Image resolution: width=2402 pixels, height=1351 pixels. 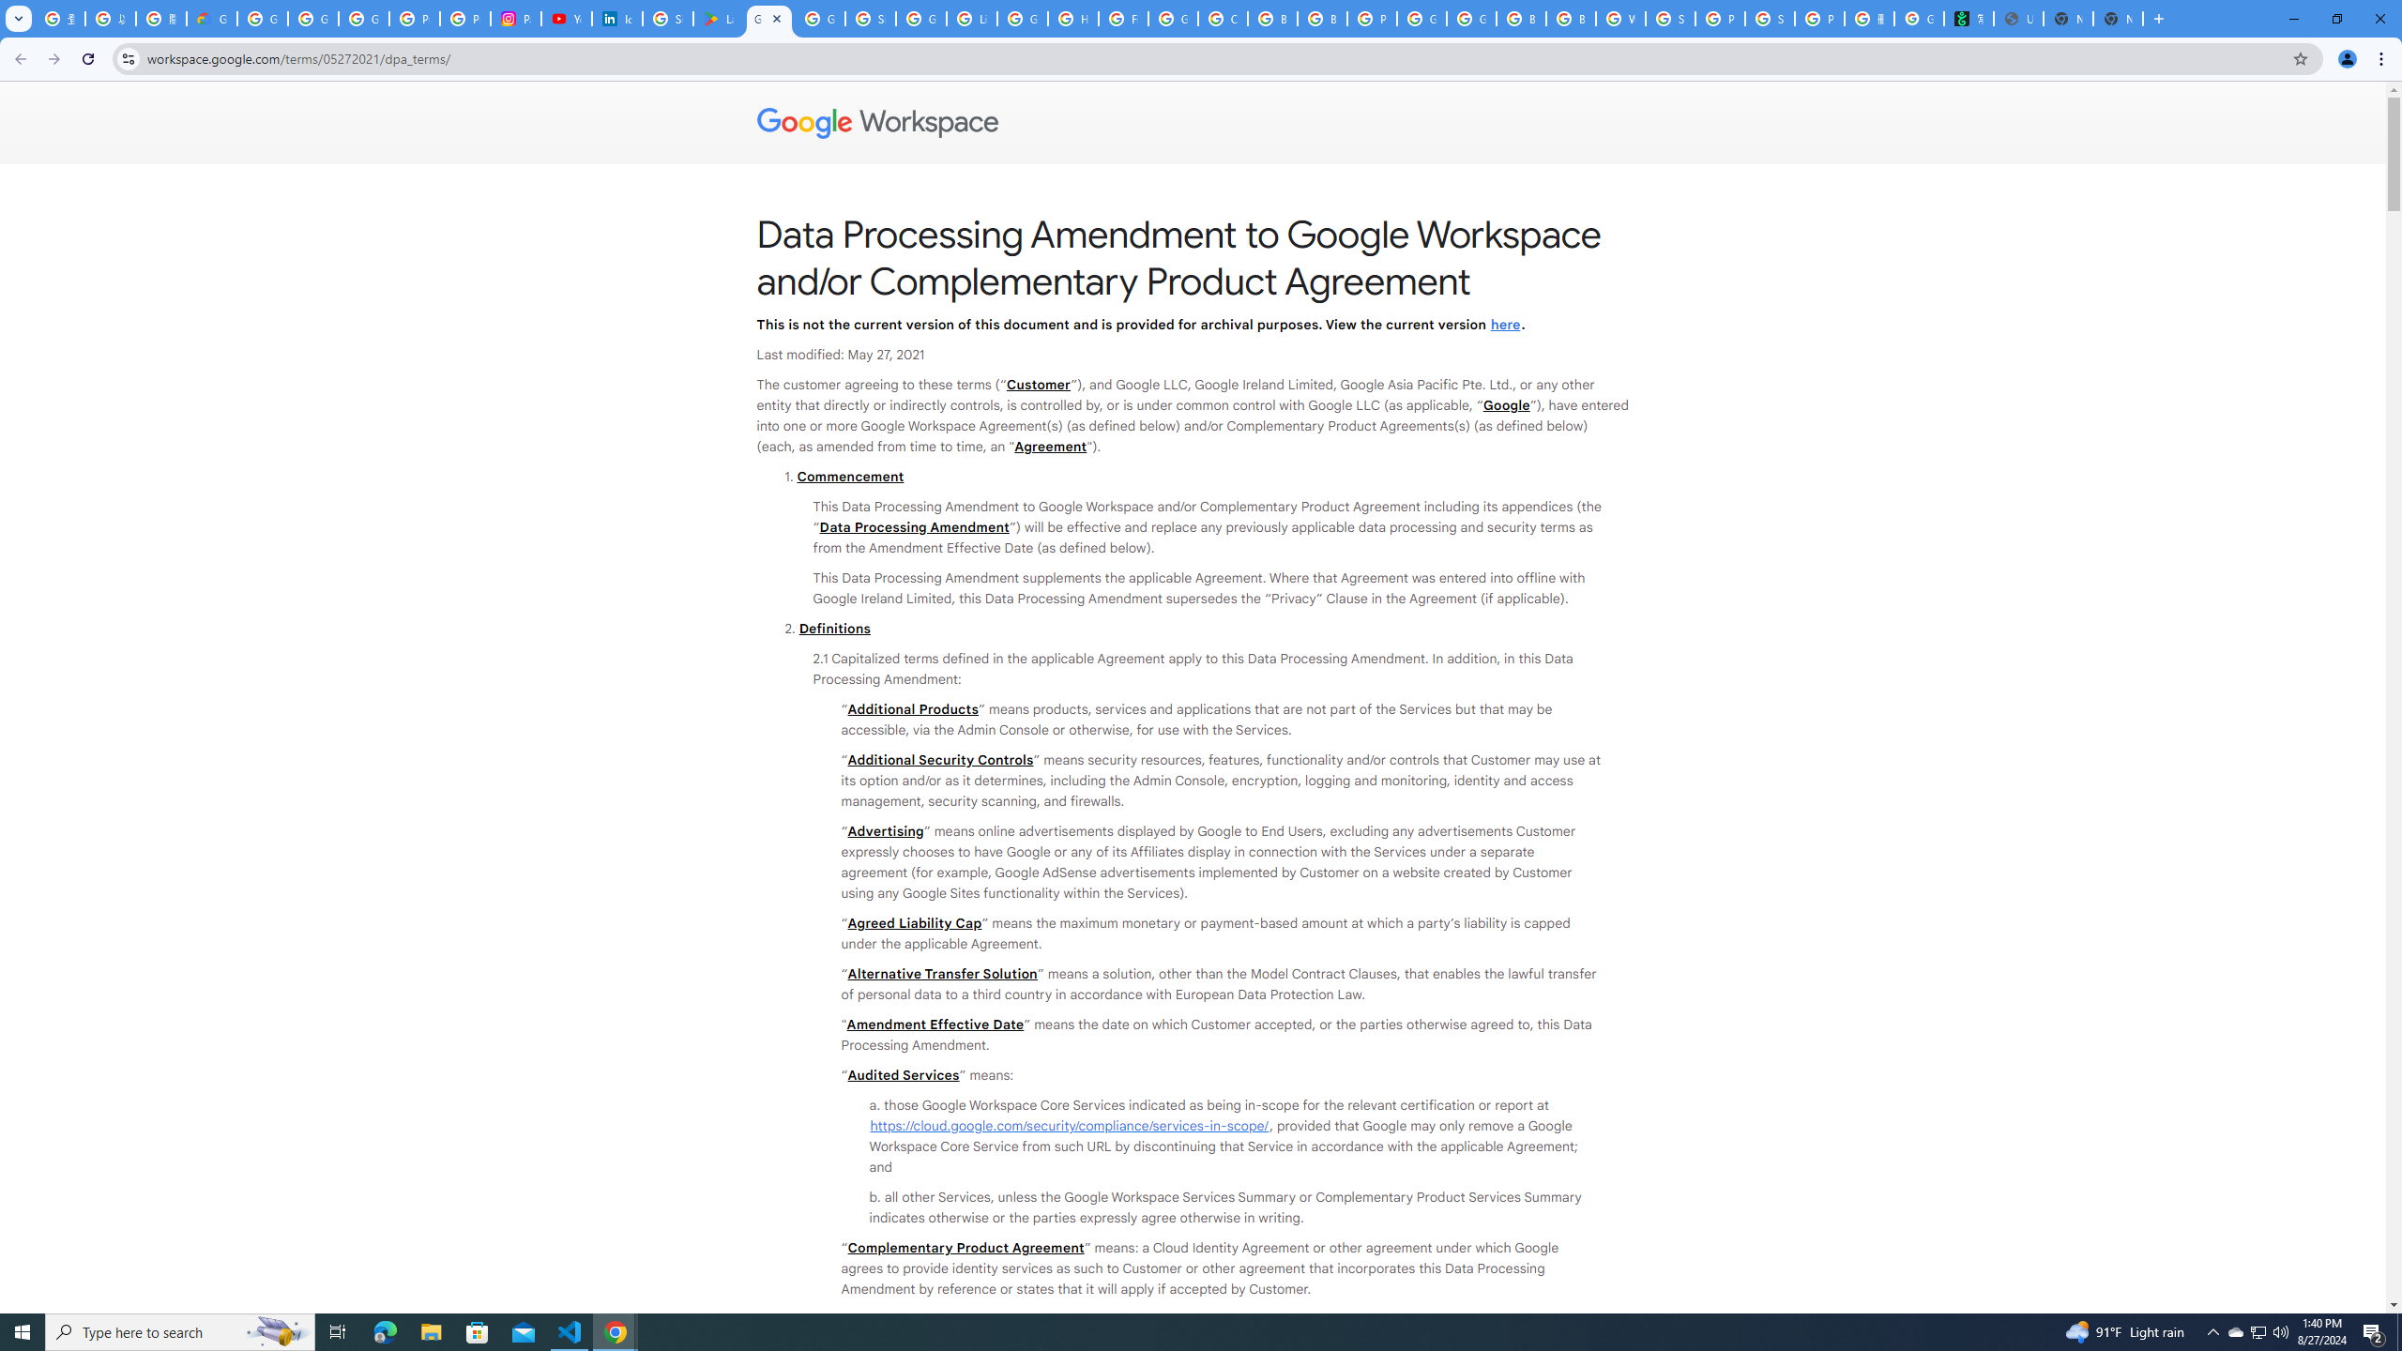 I want to click on New Tab, so click(x=2119, y=19).